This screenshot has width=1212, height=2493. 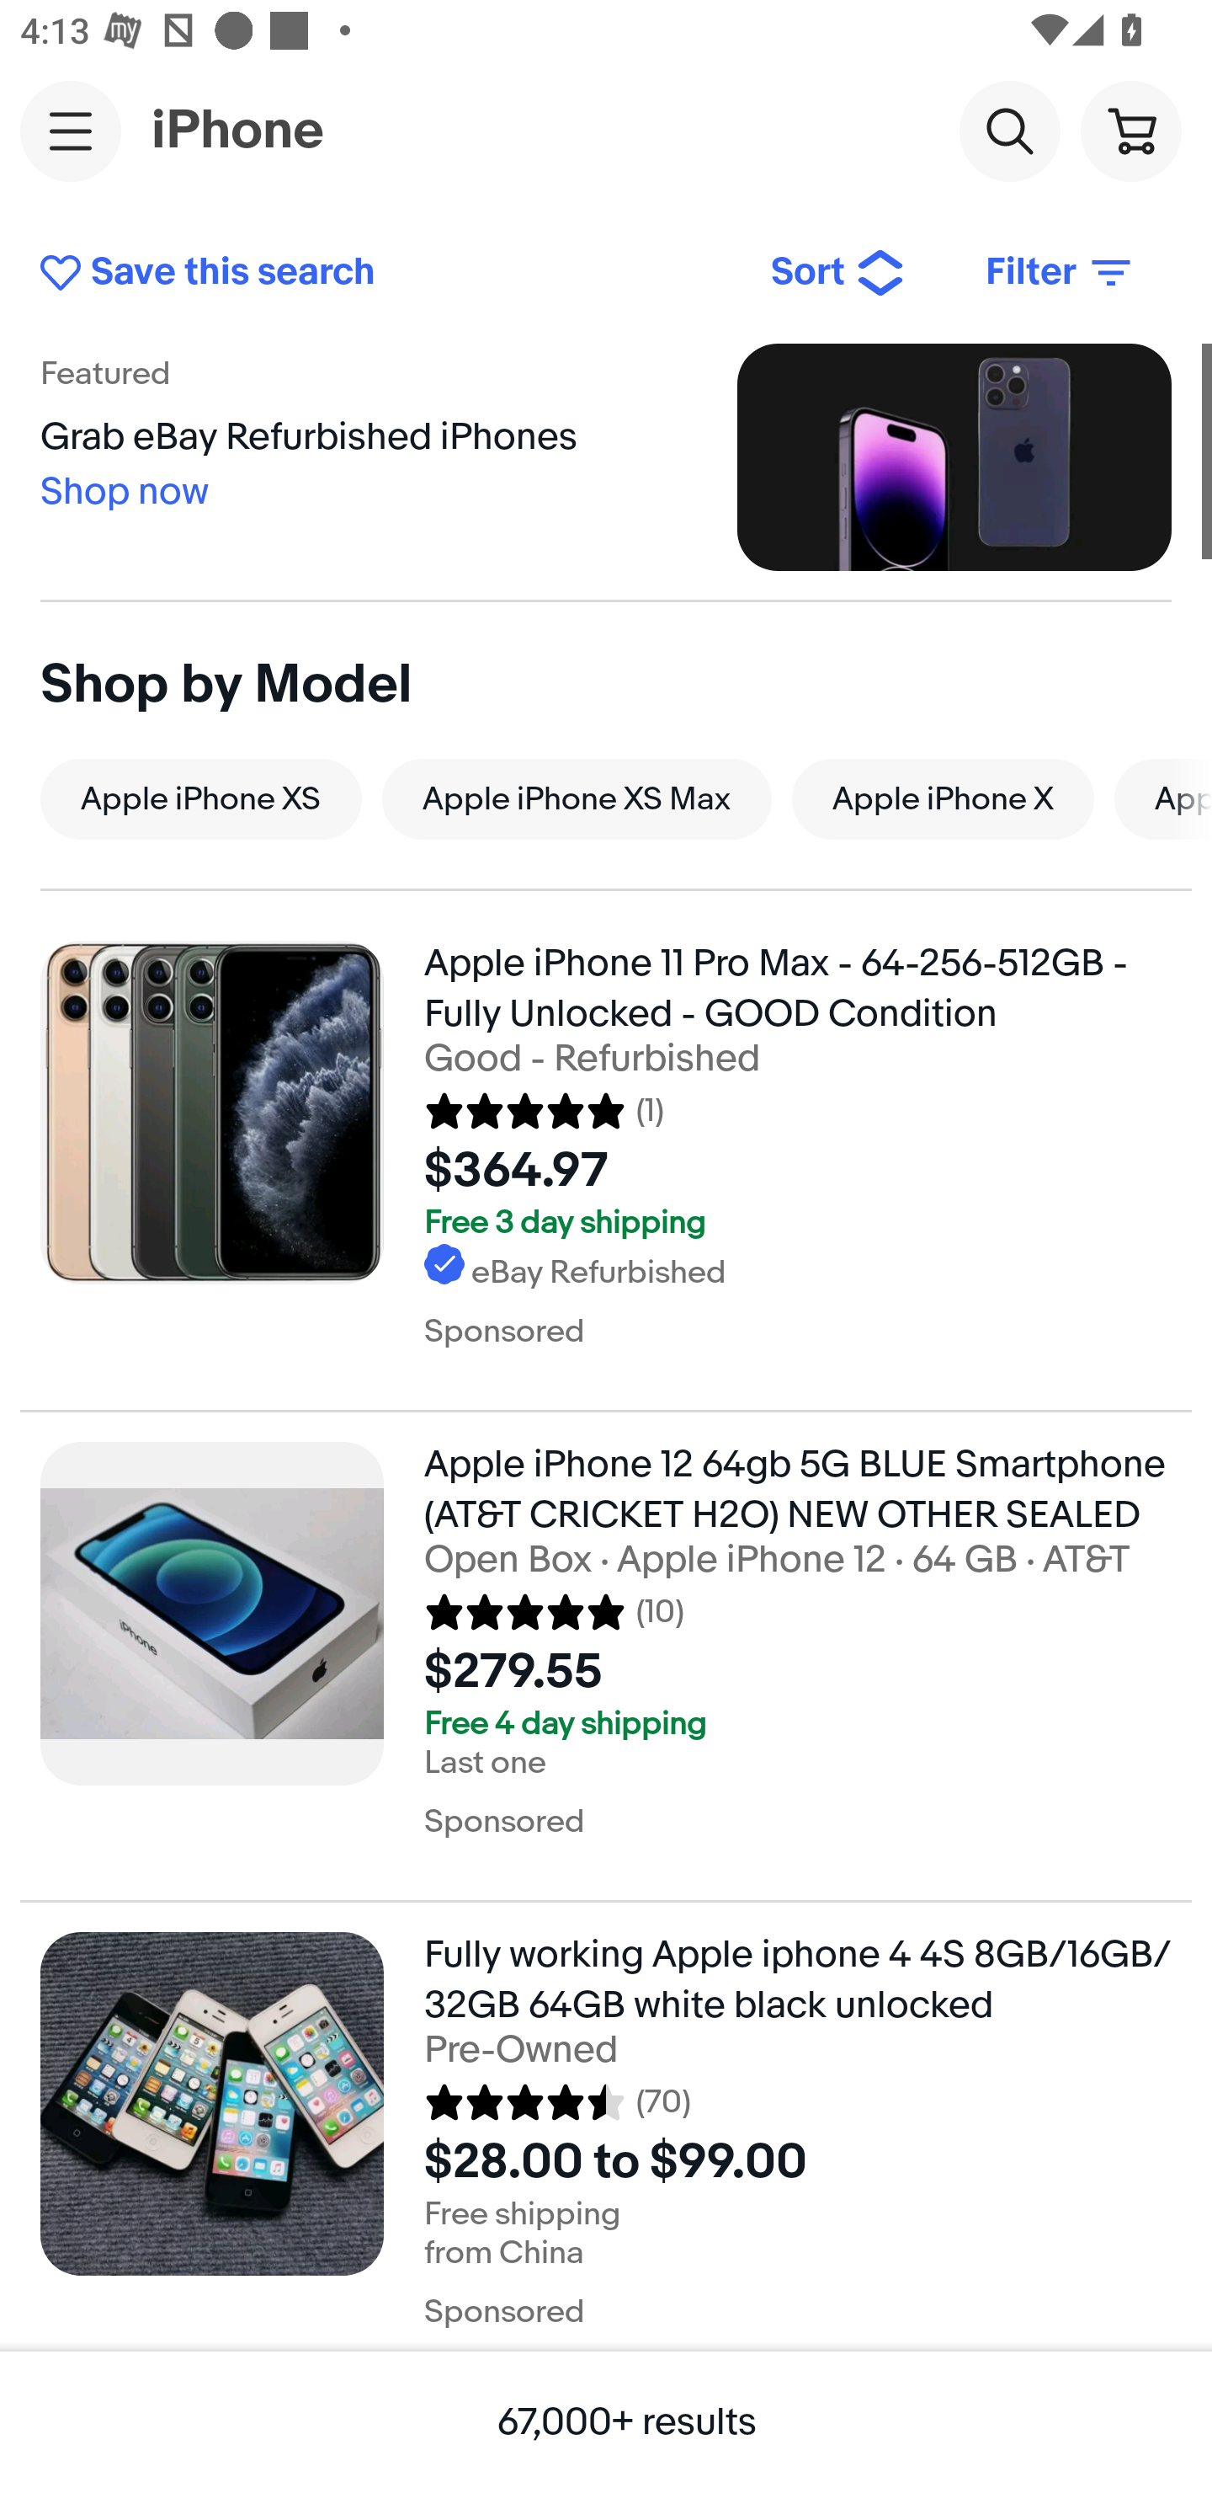 What do you see at coordinates (200, 798) in the screenshot?
I see `Apple iPhone XS Apple iPhone XS, Model` at bounding box center [200, 798].